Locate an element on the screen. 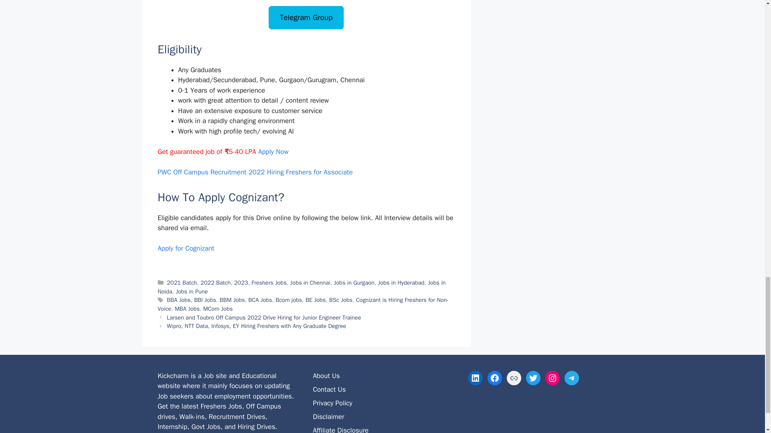 This screenshot has width=771, height=433. Bcom jobs is located at coordinates (288, 300).